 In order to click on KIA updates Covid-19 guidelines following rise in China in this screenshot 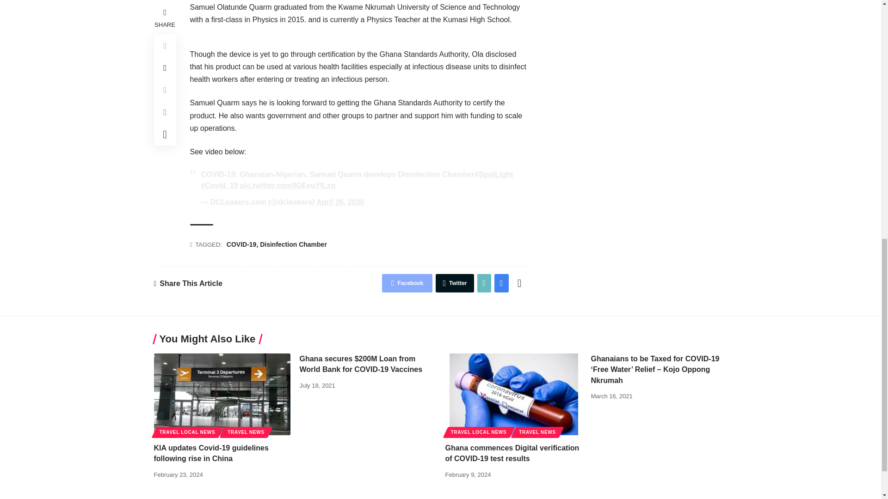, I will do `click(222, 394)`.